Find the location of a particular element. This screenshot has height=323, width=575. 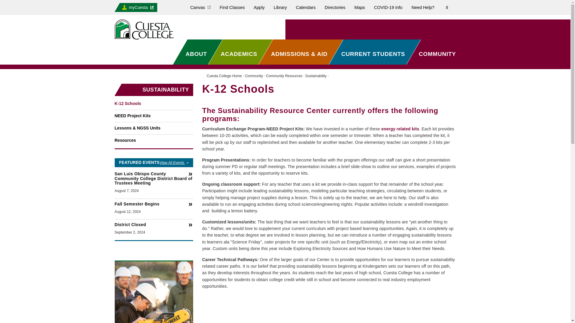

Maps is located at coordinates (359, 7).